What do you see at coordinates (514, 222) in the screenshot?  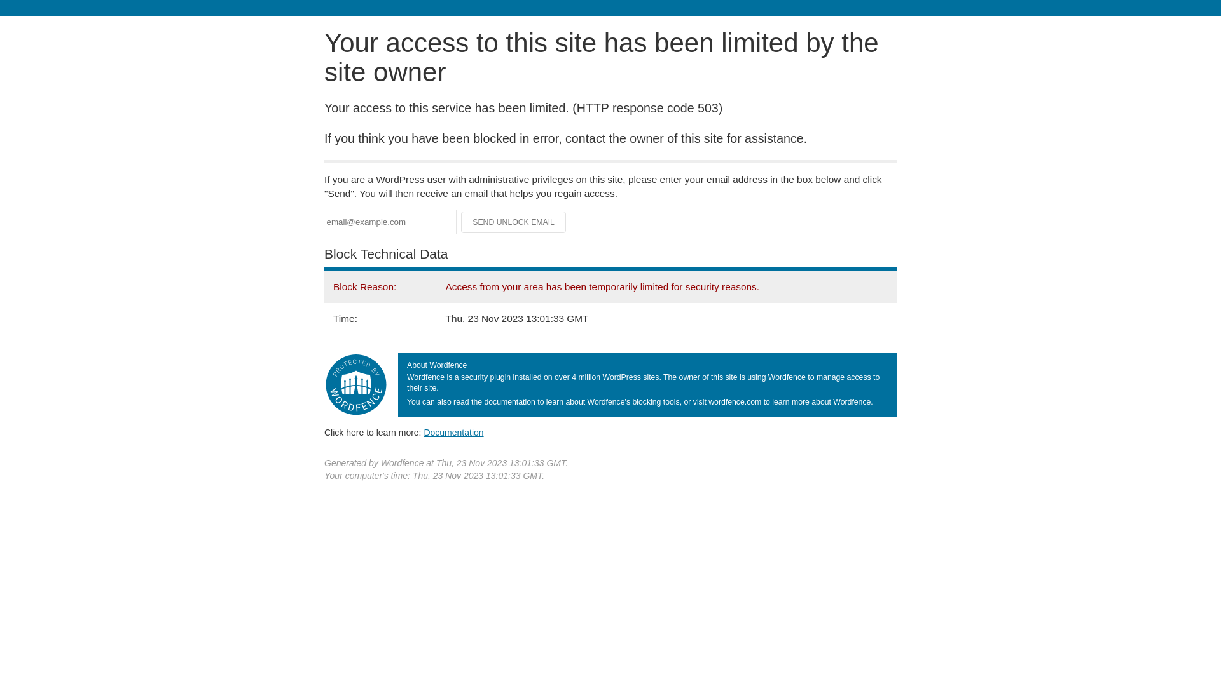 I see `Send Unlock Email` at bounding box center [514, 222].